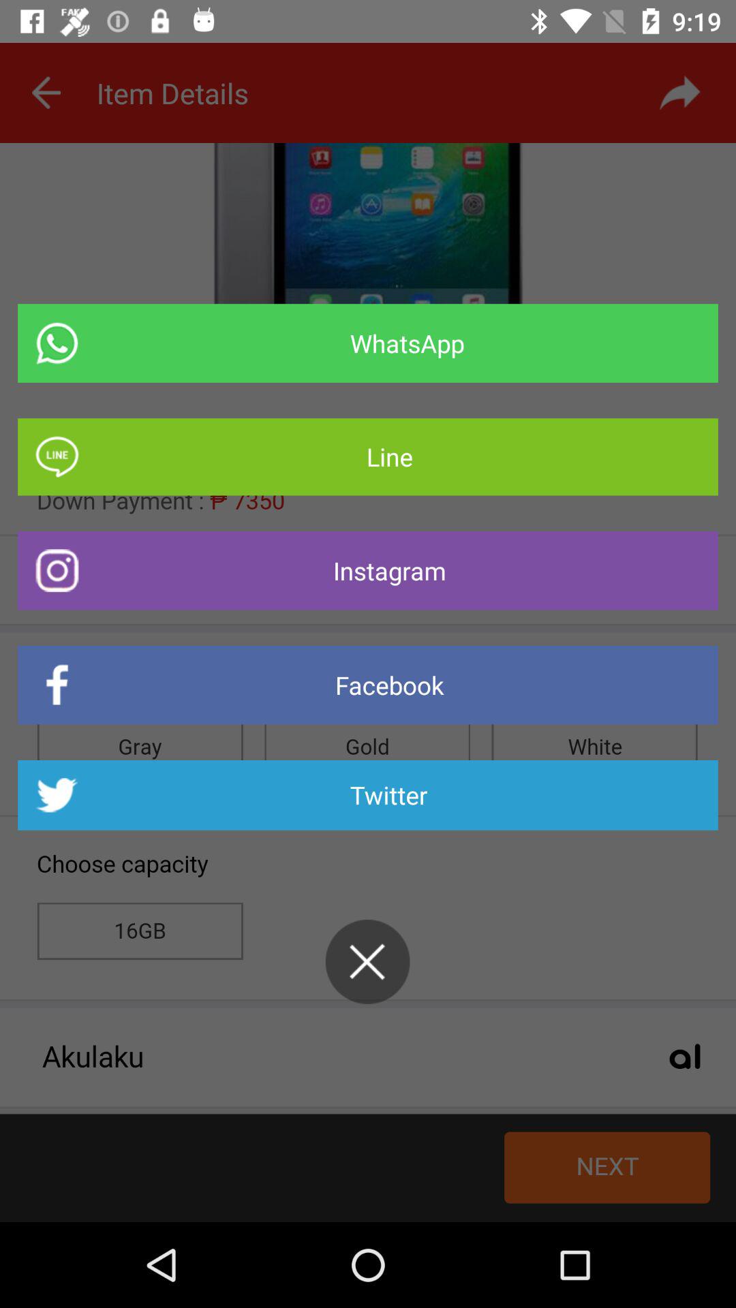 This screenshot has height=1308, width=736. I want to click on choose icon at the bottom, so click(367, 962).